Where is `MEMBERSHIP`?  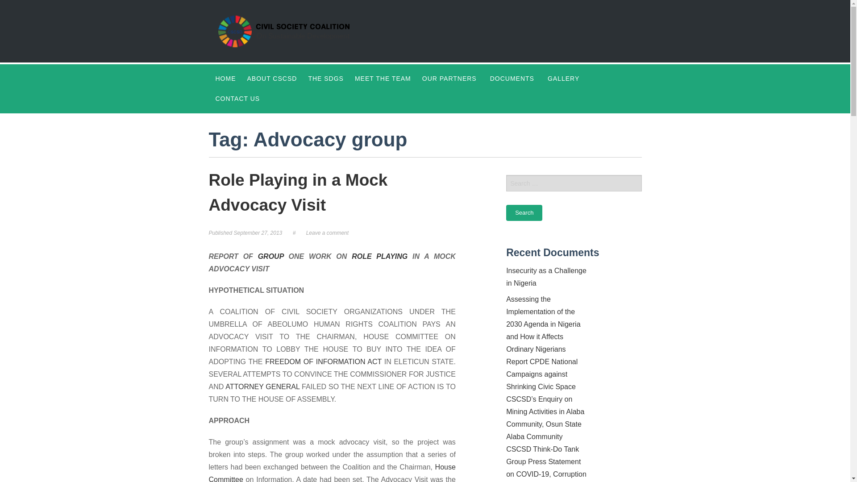
MEMBERSHIP is located at coordinates (270, 139).